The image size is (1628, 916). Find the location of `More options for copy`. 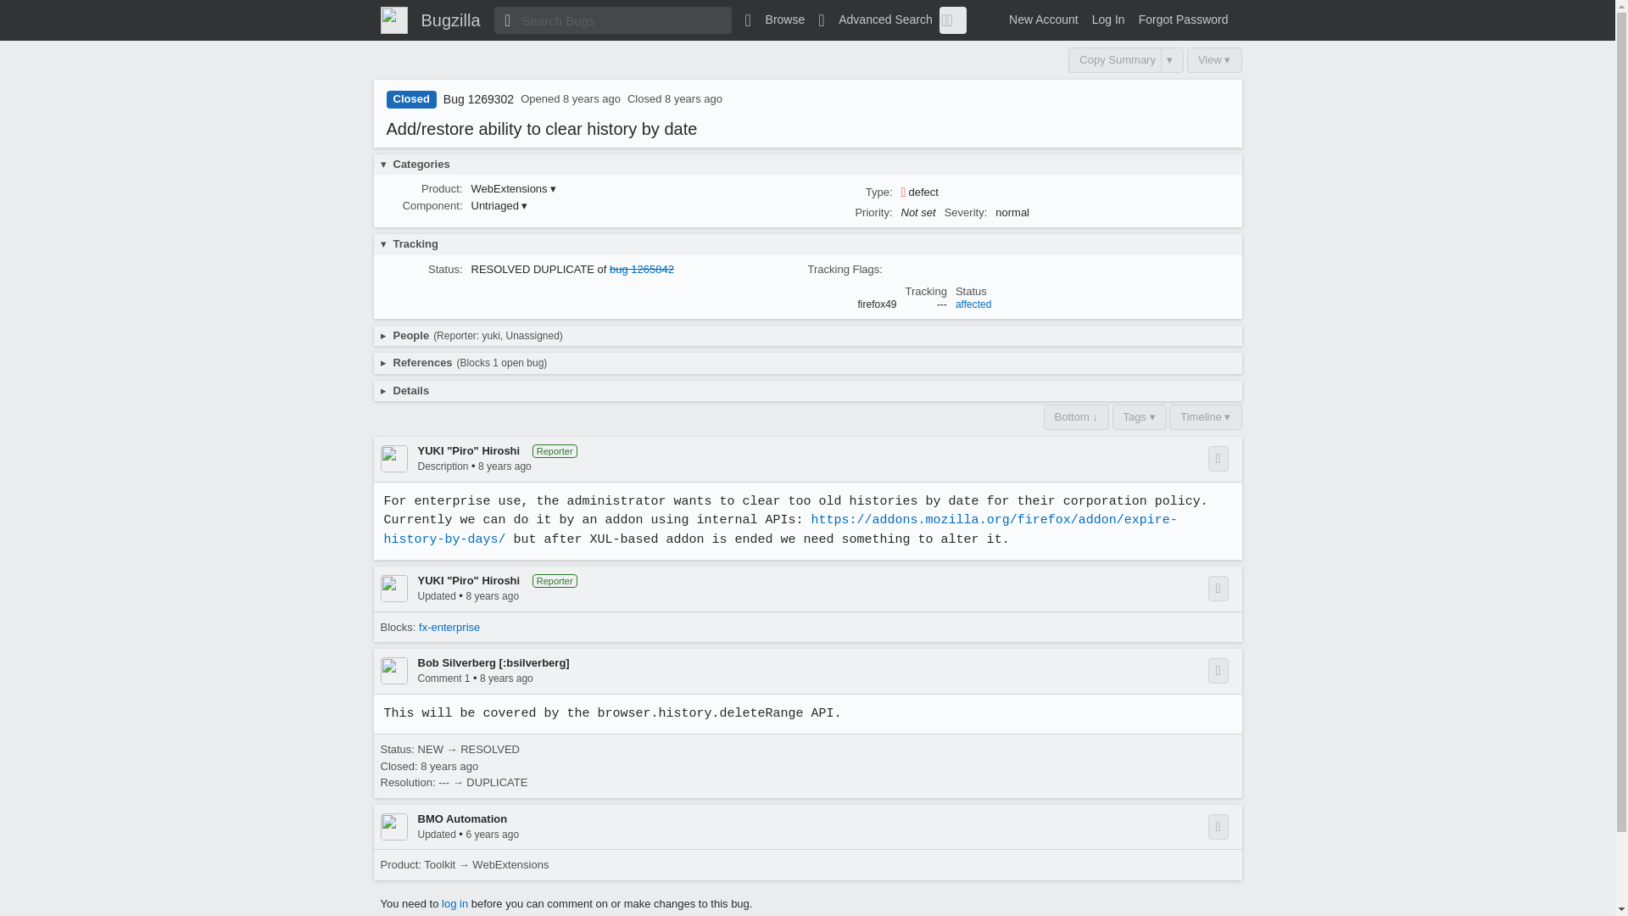

More options for copy is located at coordinates (1172, 60).